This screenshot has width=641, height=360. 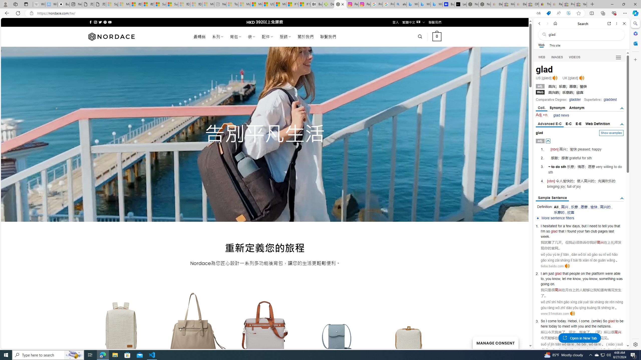 What do you see at coordinates (95, 22) in the screenshot?
I see `Follow on Instagram` at bounding box center [95, 22].